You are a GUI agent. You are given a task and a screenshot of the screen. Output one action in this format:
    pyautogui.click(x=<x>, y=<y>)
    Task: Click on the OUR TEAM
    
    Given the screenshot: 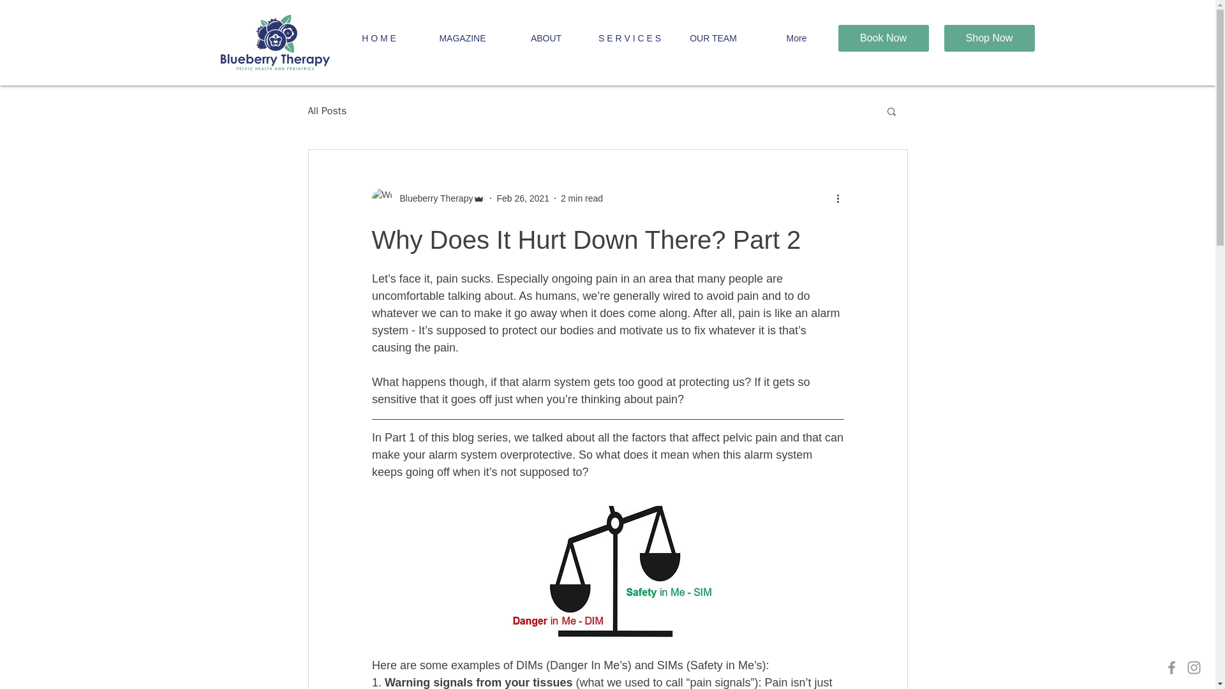 What is the action you would take?
    pyautogui.click(x=713, y=38)
    